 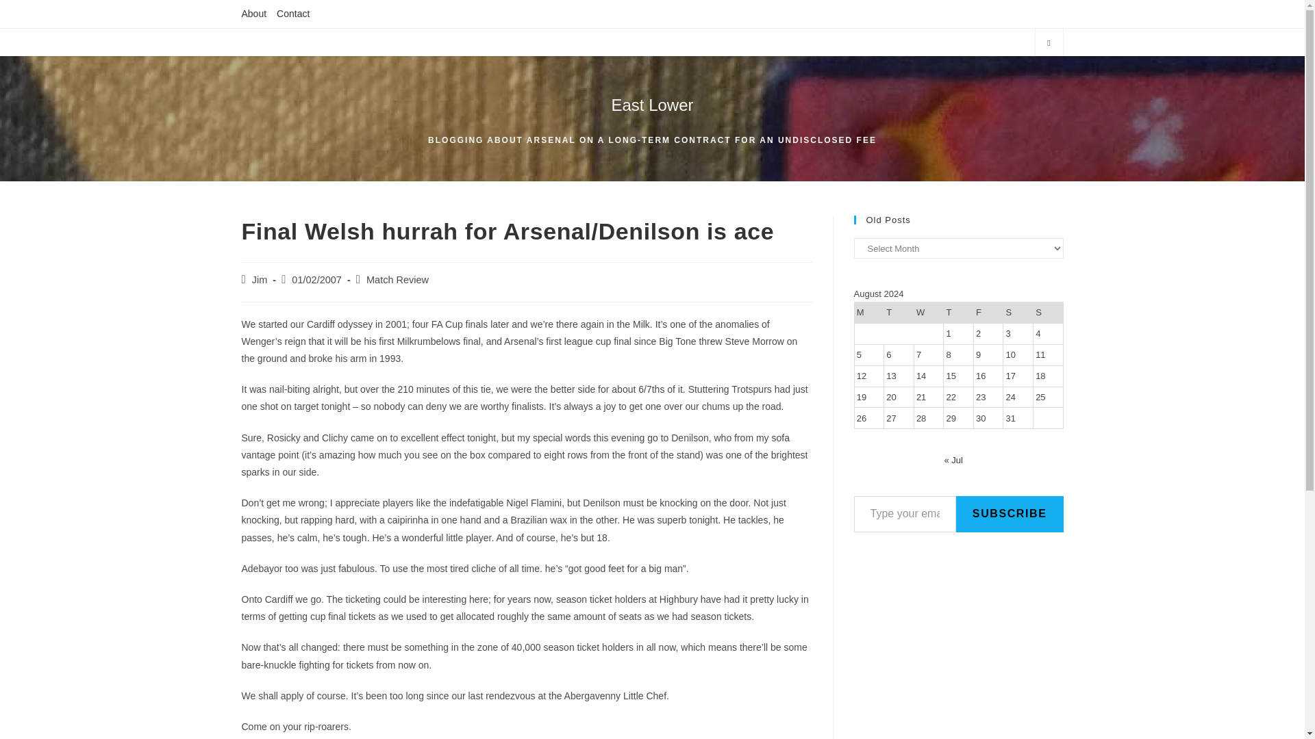 What do you see at coordinates (988, 313) in the screenshot?
I see `Friday` at bounding box center [988, 313].